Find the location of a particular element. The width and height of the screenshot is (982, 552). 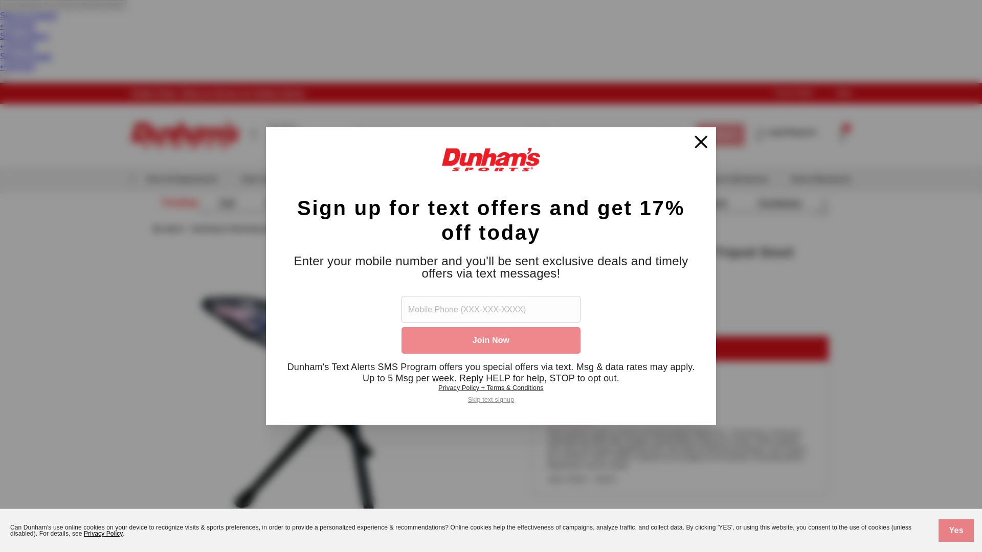

Submit is located at coordinates (720, 135).